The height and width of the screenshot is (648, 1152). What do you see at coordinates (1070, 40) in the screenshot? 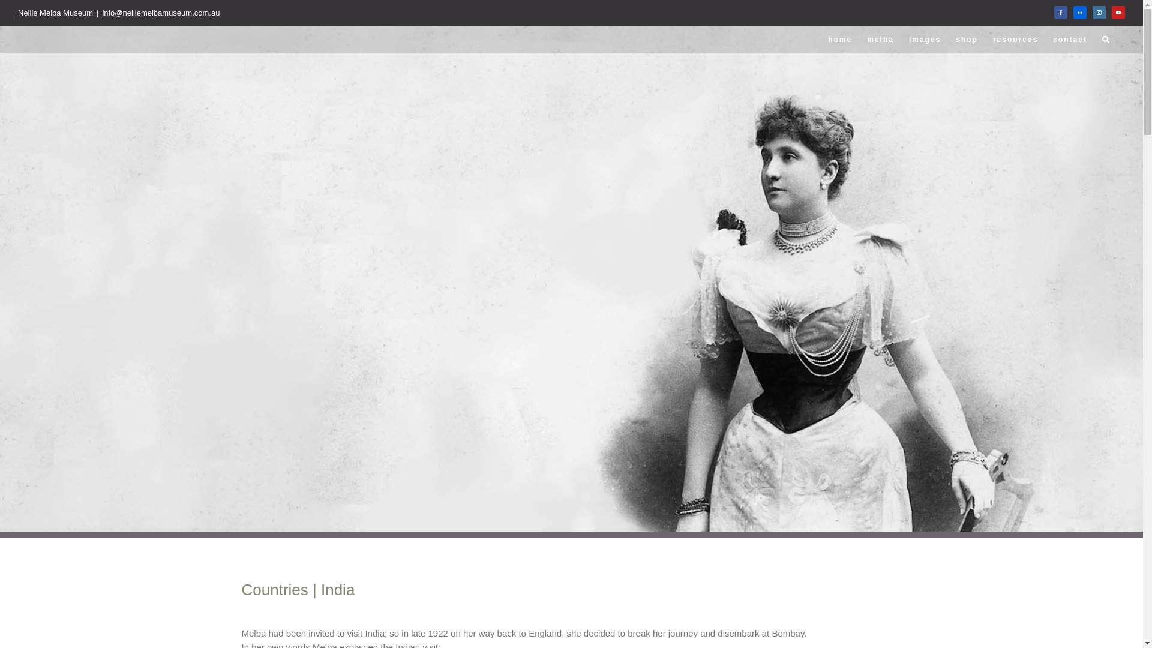
I see `contact` at bounding box center [1070, 40].